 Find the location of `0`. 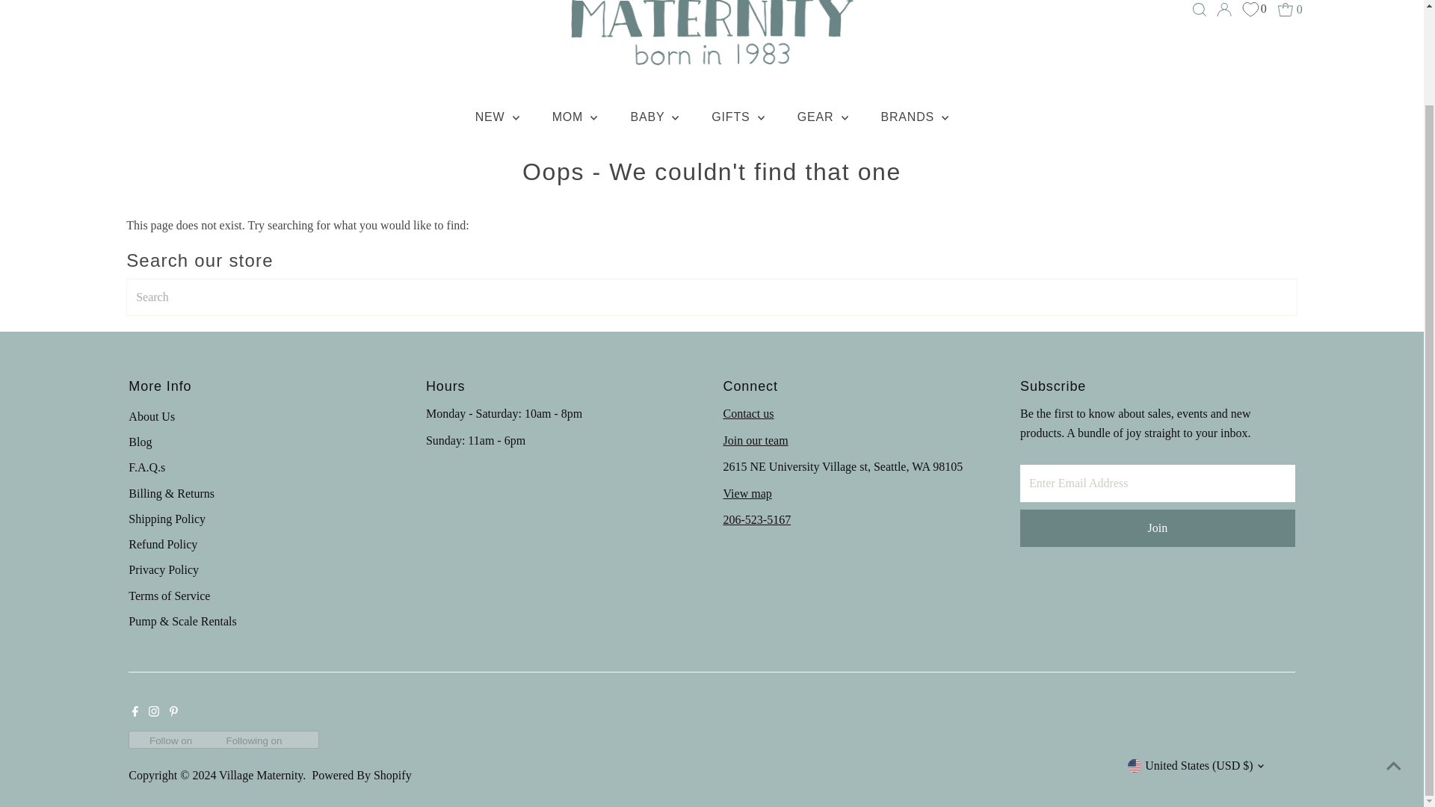

0 is located at coordinates (1290, 9).